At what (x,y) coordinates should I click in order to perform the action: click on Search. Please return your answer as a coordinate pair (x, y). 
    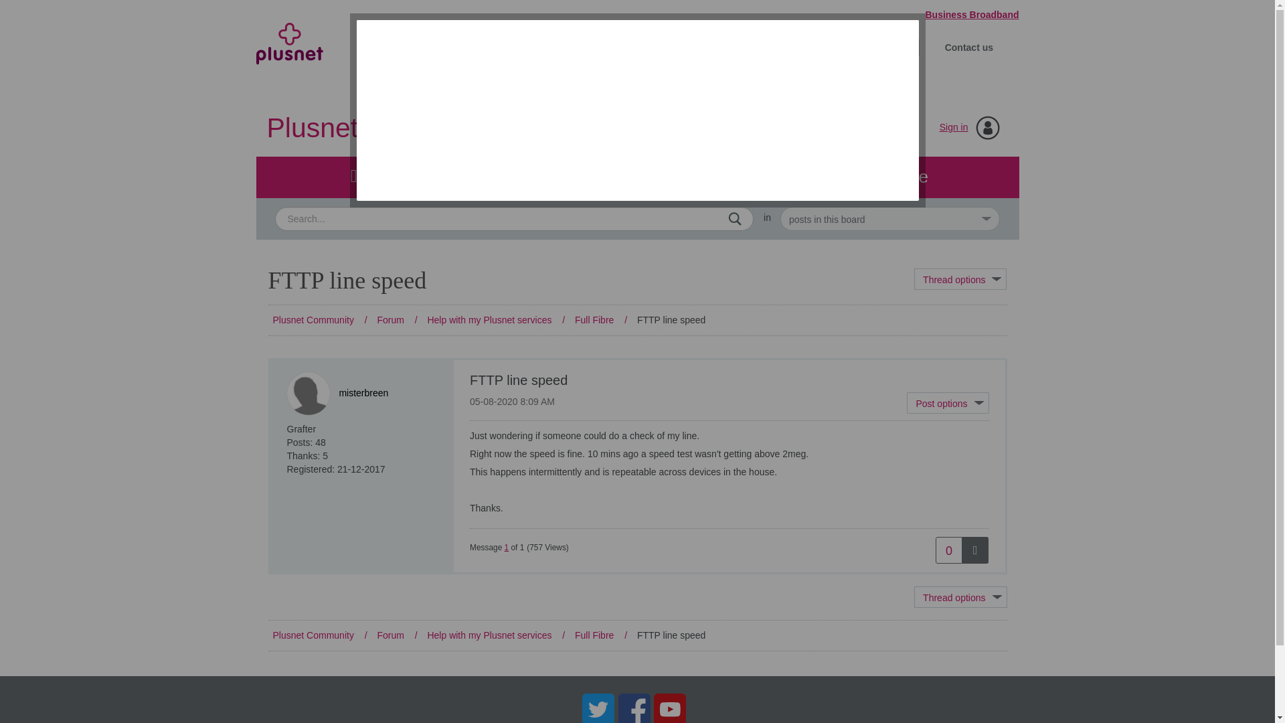
    Looking at the image, I should click on (735, 218).